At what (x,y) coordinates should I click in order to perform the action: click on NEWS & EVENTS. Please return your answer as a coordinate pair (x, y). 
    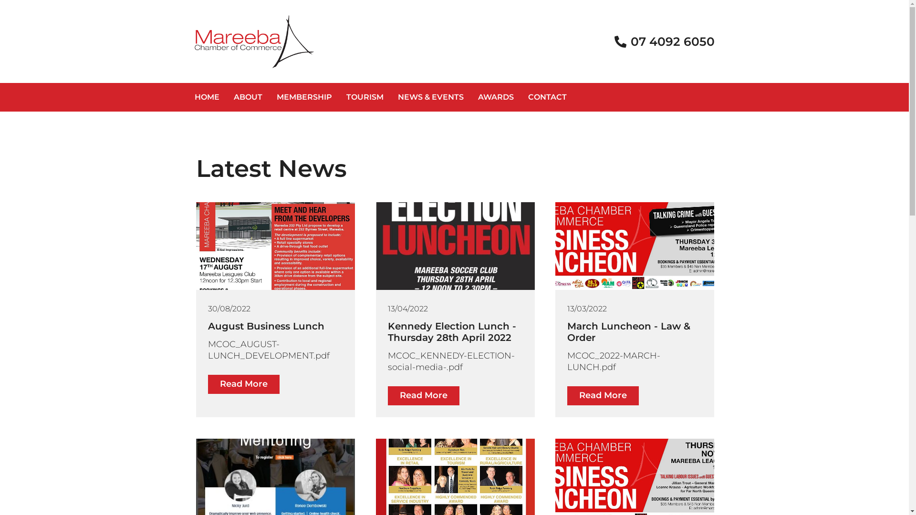
    Looking at the image, I should click on (430, 97).